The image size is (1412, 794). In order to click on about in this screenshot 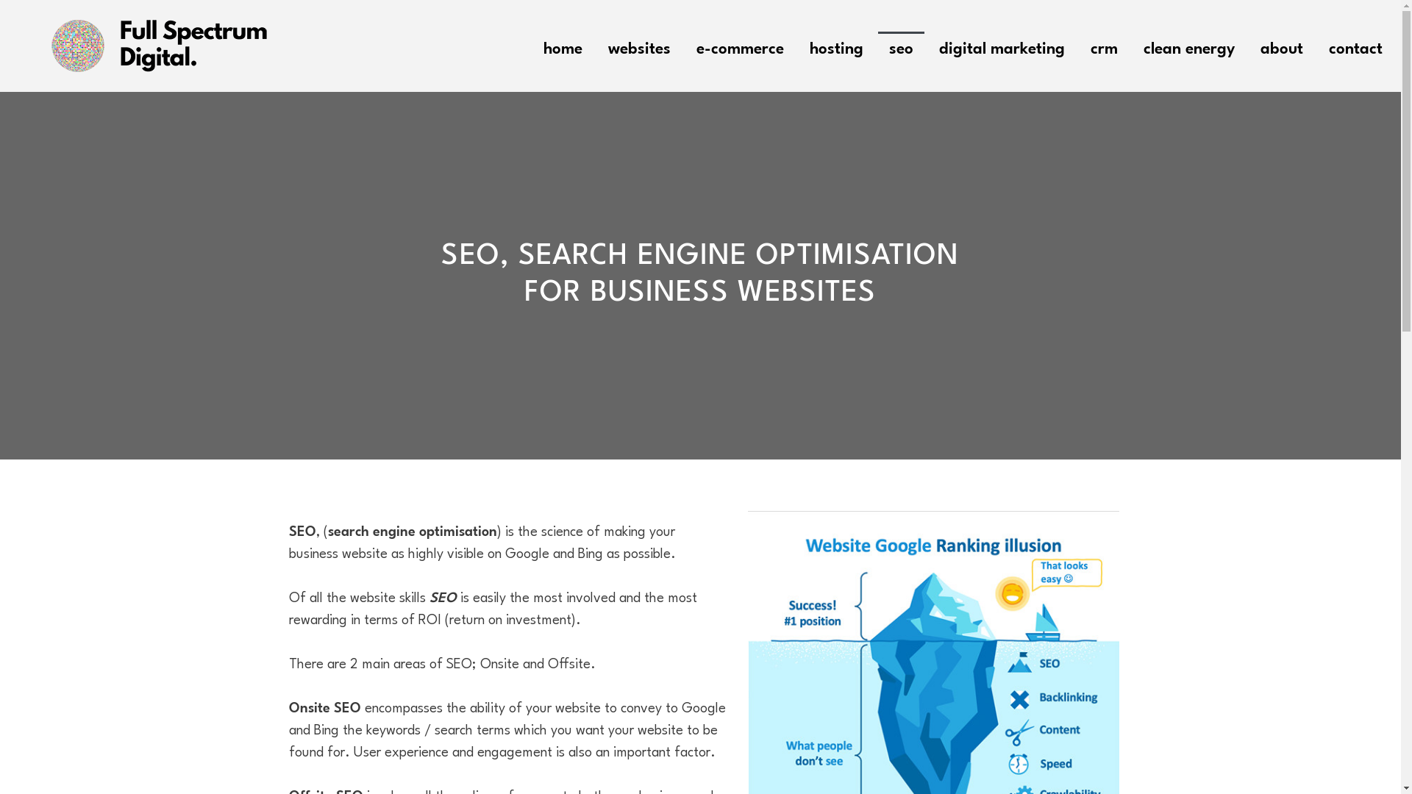, I will do `click(1282, 46)`.